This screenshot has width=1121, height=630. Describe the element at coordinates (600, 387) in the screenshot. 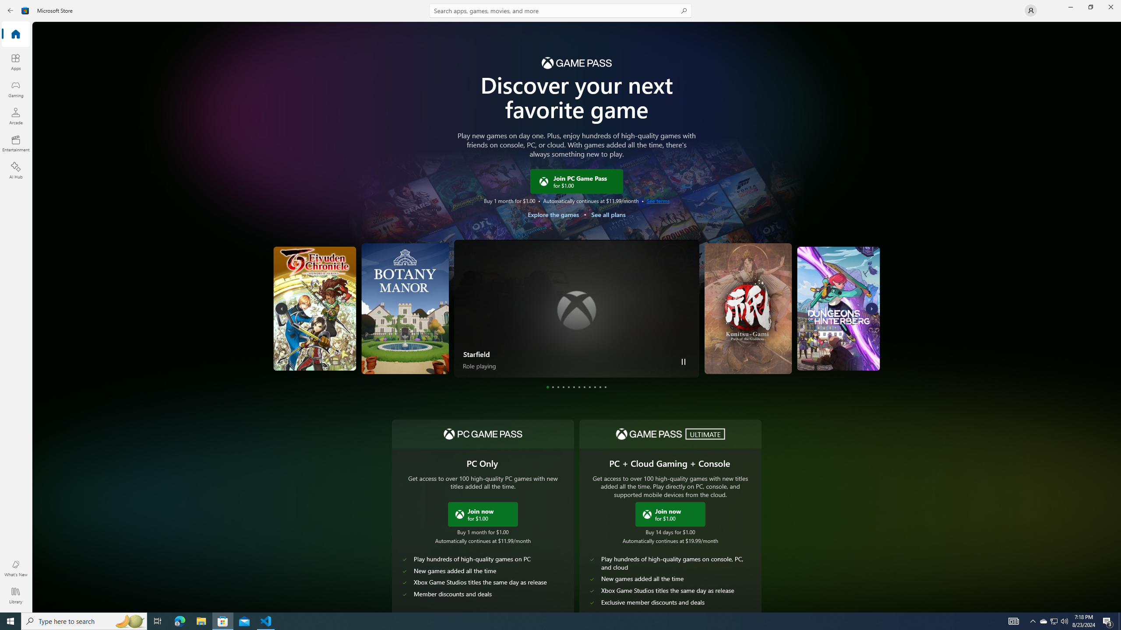

I see `Page 11` at that location.